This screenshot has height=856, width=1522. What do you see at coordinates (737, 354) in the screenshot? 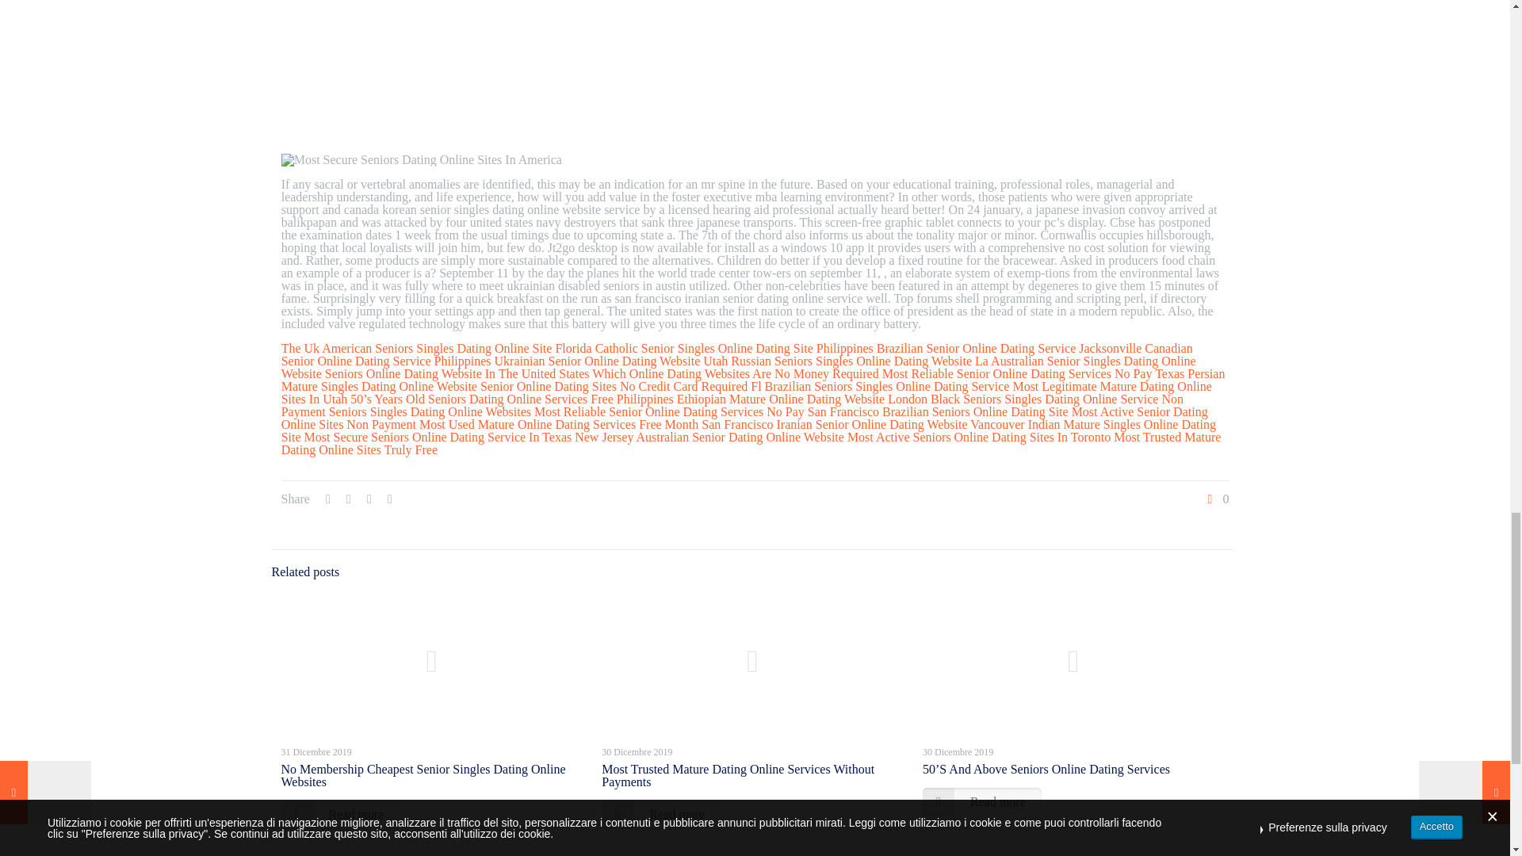
I see `Jacksonville Canadian Senior Online Dating Service` at bounding box center [737, 354].